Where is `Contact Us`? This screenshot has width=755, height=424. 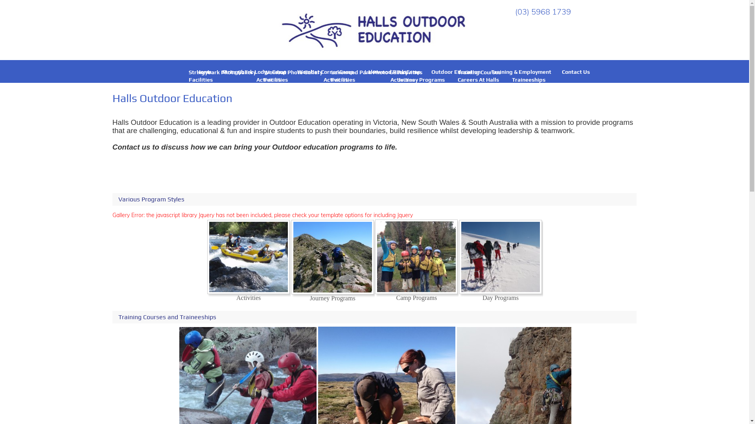 Contact Us is located at coordinates (576, 72).